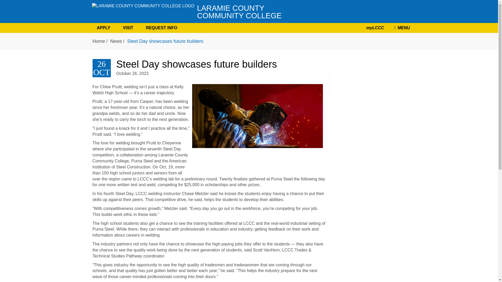  Describe the element at coordinates (161, 28) in the screenshot. I see `LARAMIE COUNTY COMMUNITY COLLEGE` at that location.